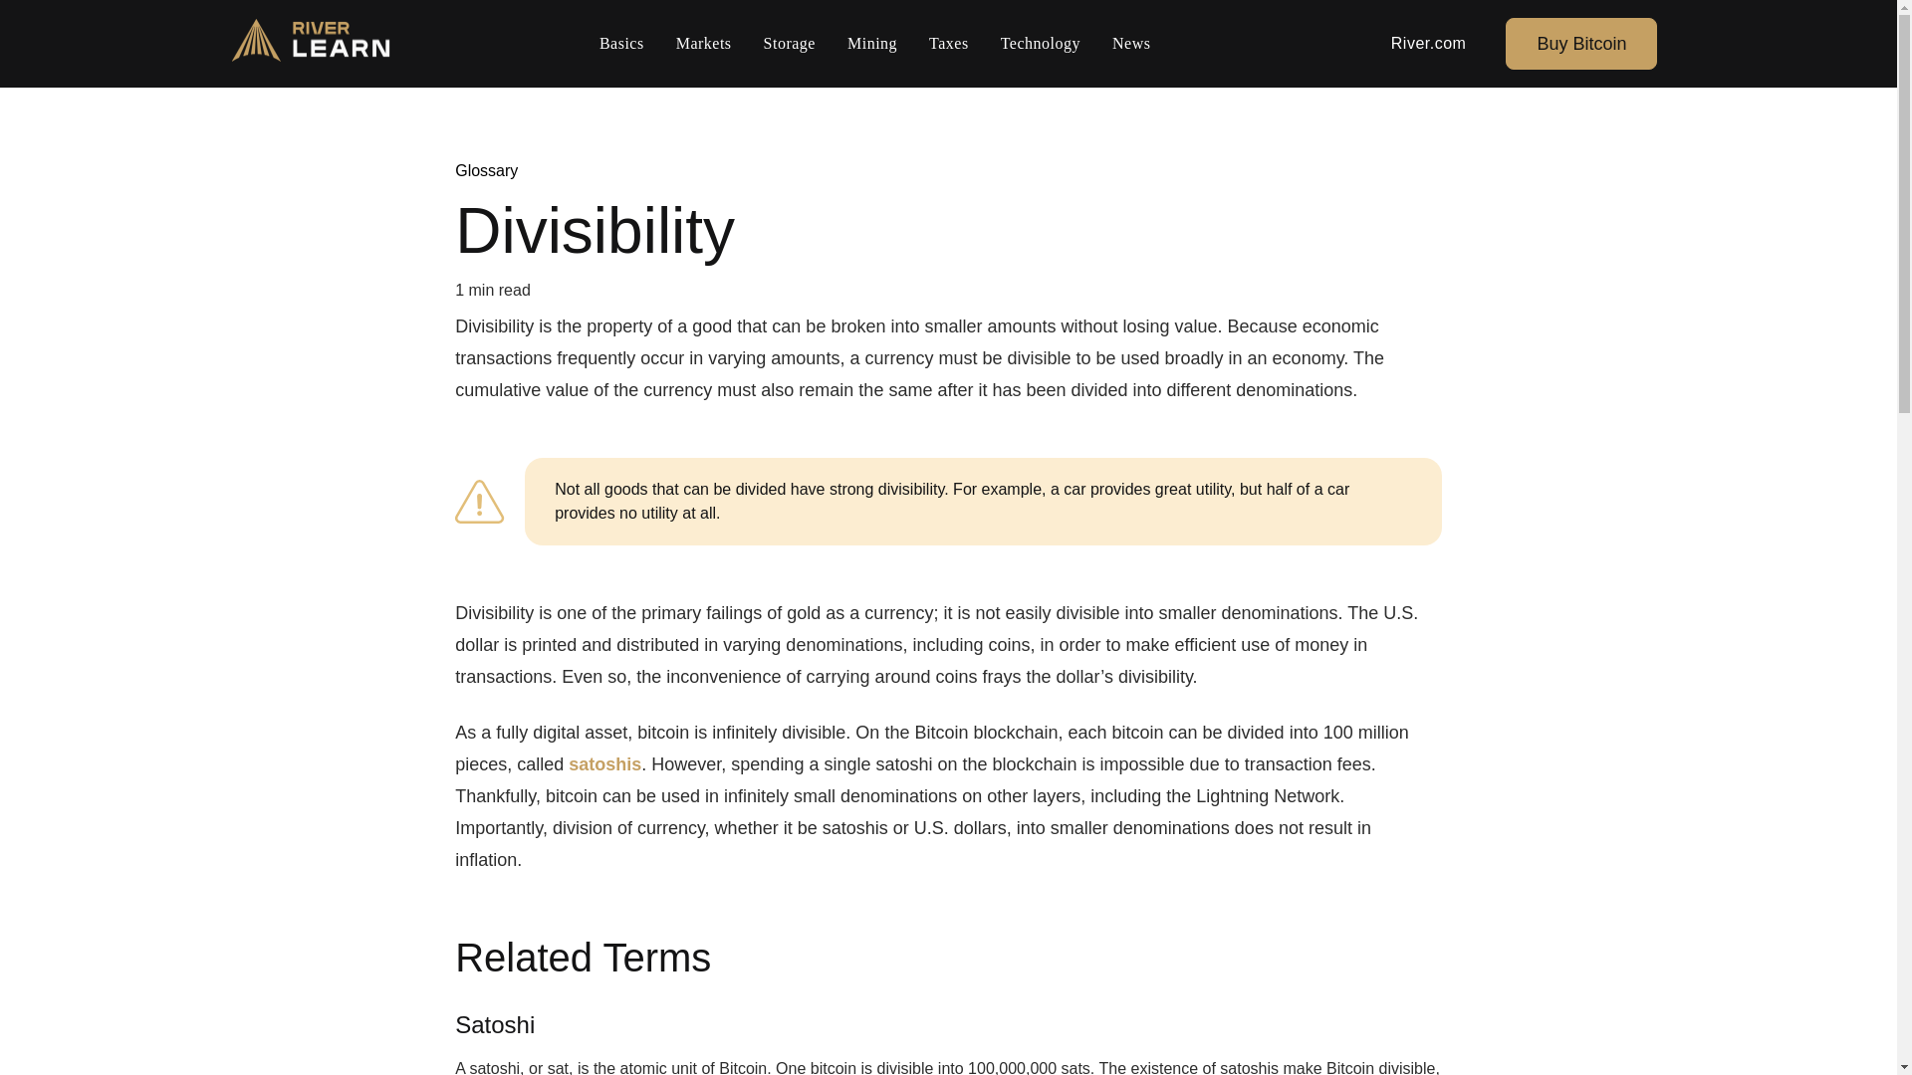  What do you see at coordinates (703, 44) in the screenshot?
I see `Markets` at bounding box center [703, 44].